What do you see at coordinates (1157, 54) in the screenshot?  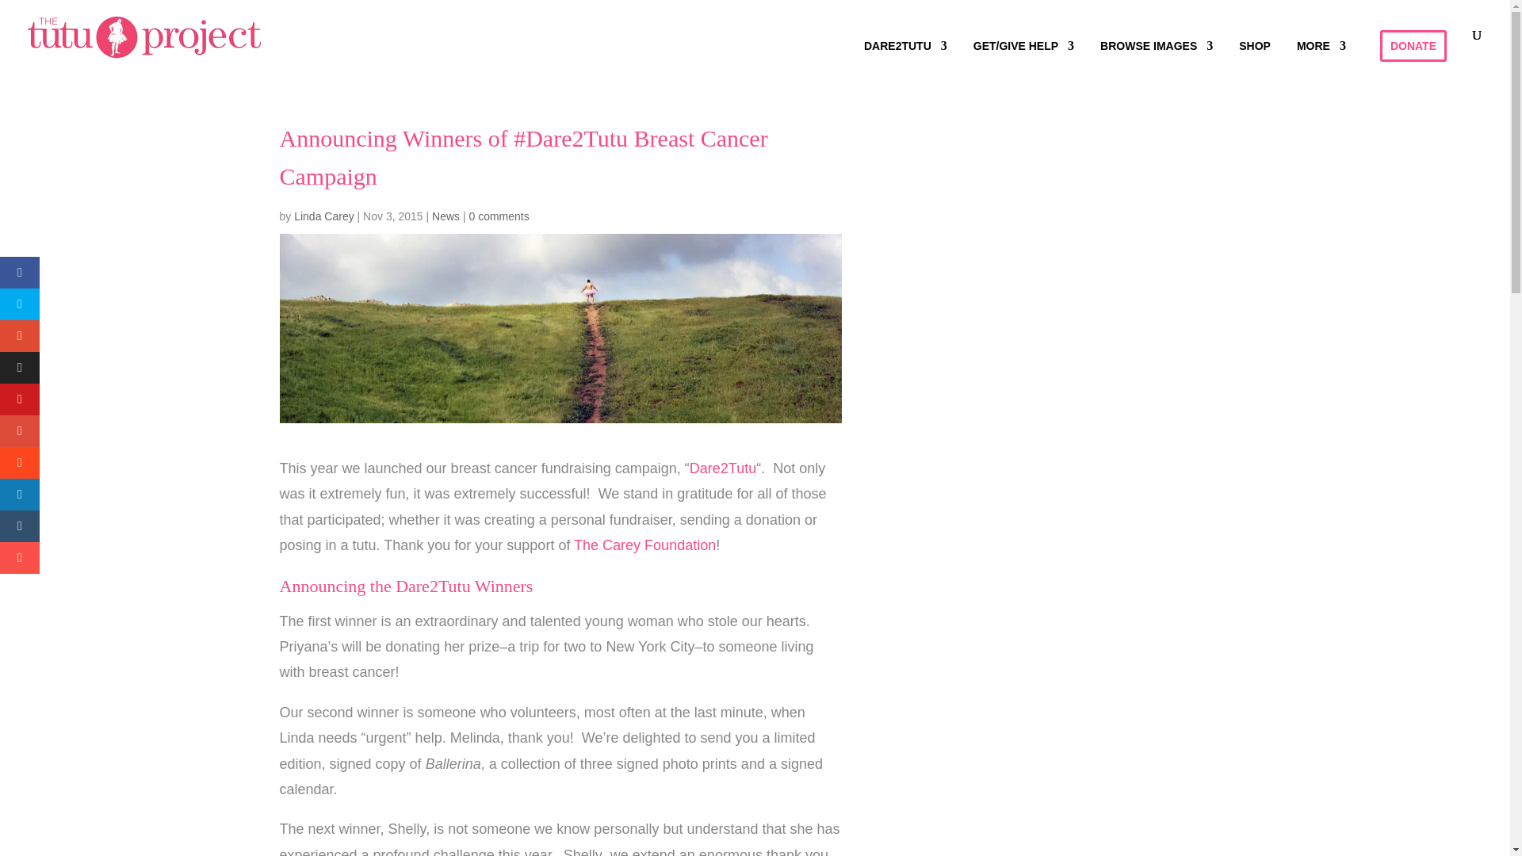 I see `BROWSE IMAGES` at bounding box center [1157, 54].